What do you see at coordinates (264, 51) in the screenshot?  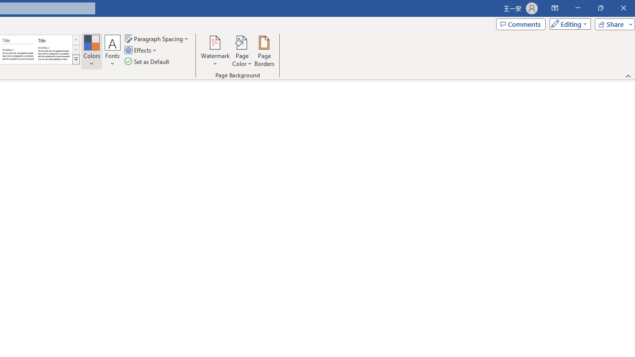 I see `Page Borders...` at bounding box center [264, 51].